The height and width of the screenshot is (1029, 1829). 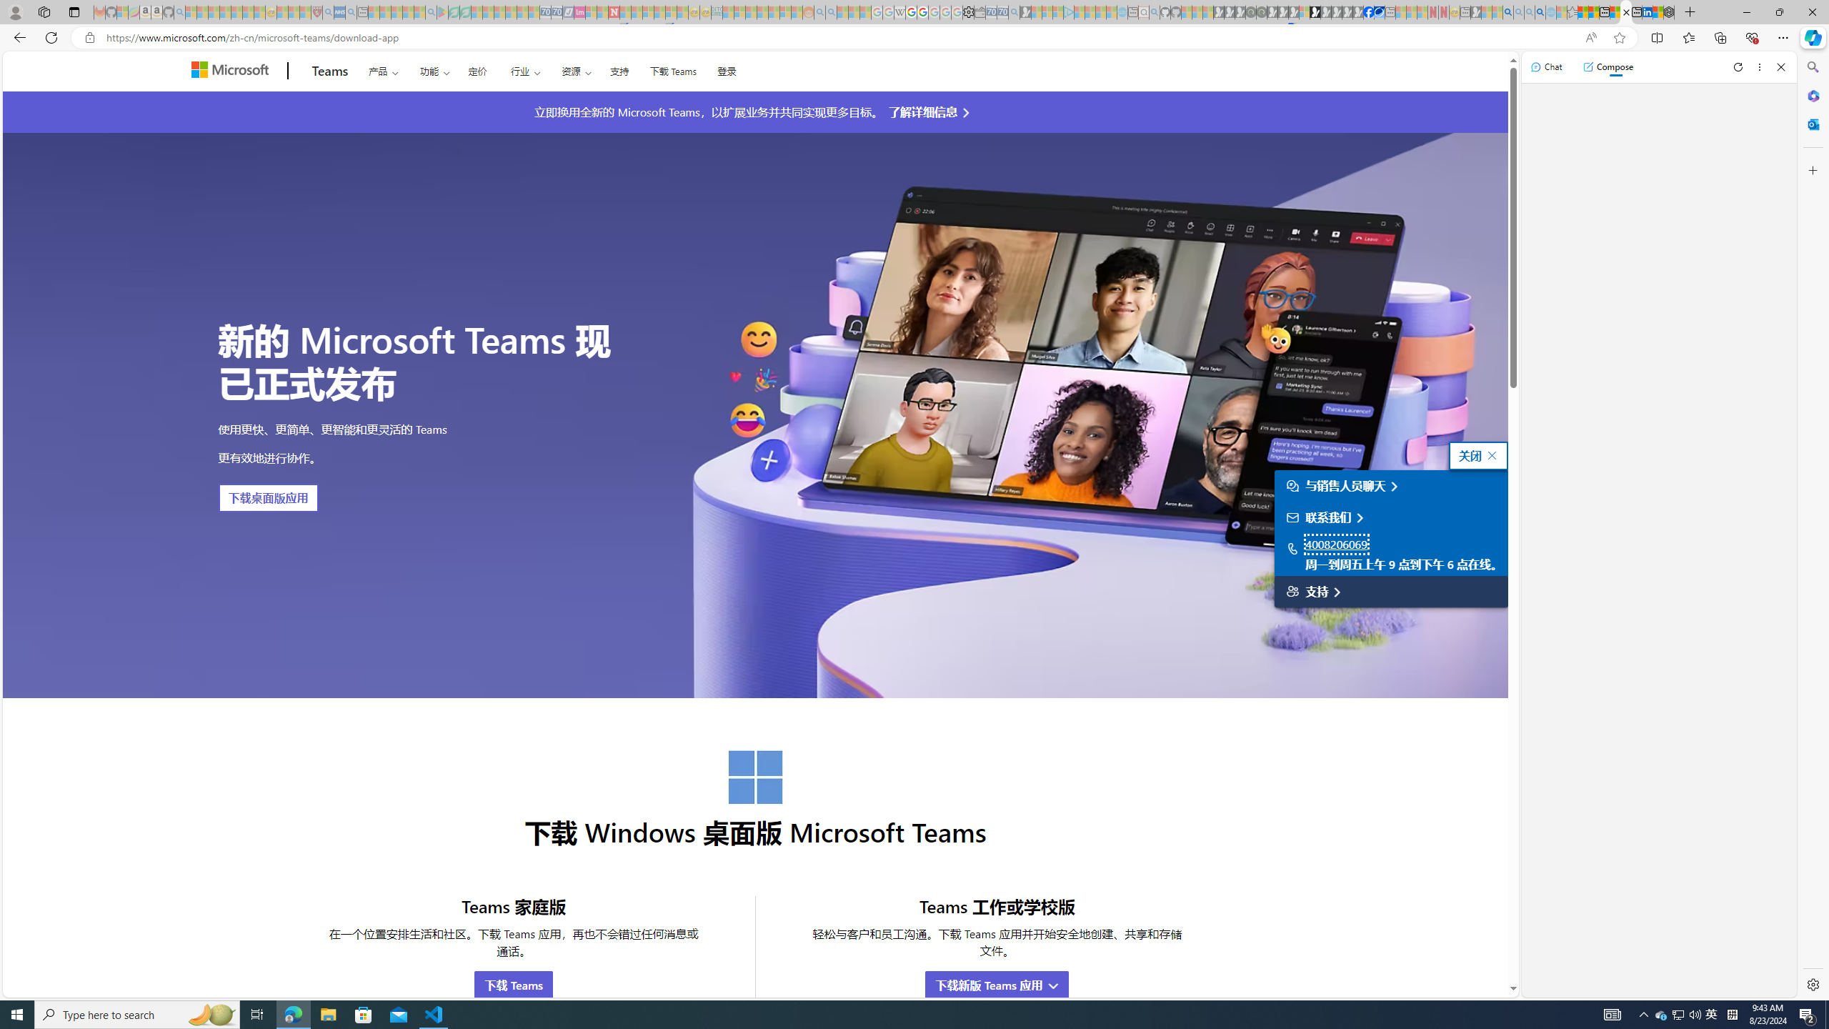 I want to click on Bing AI - Search, so click(x=1507, y=12).